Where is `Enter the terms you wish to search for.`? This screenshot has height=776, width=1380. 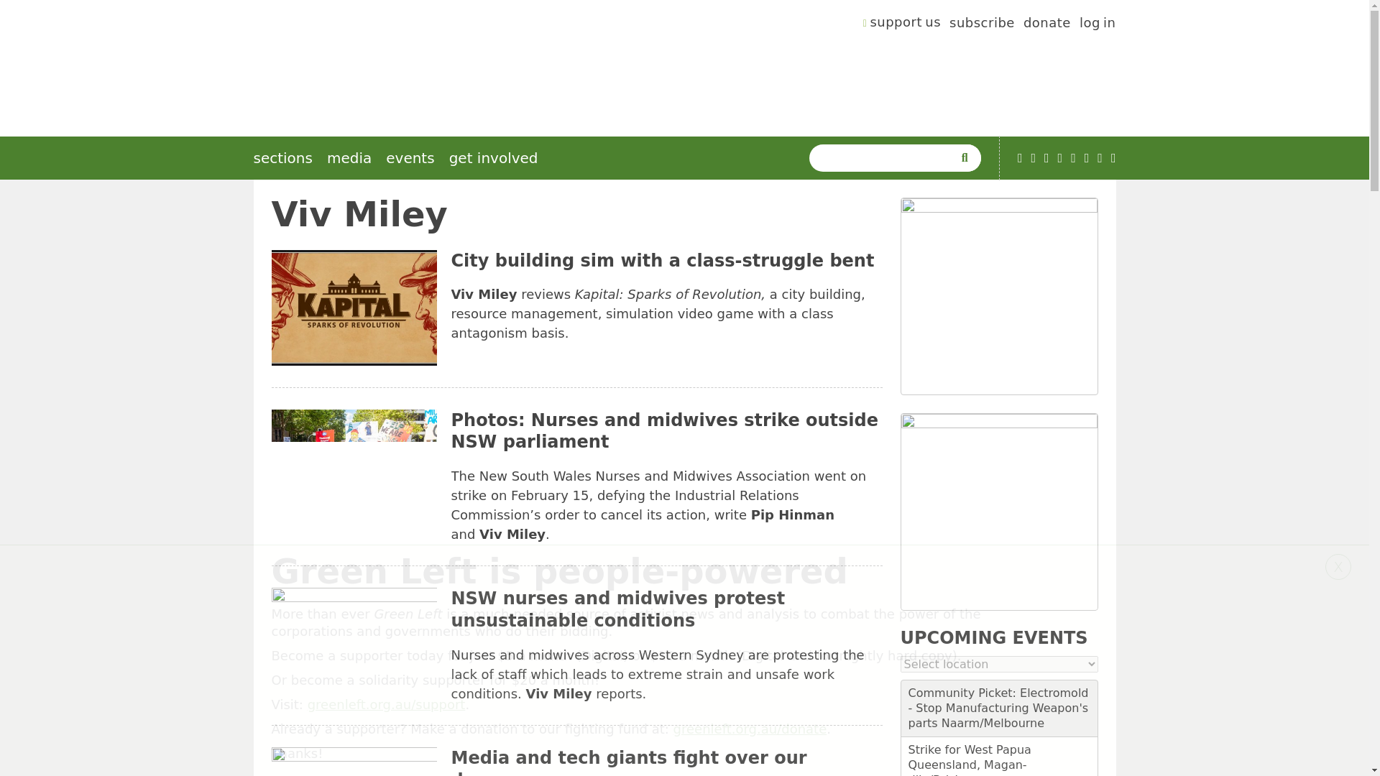
Enter the terms you wish to search for. is located at coordinates (884, 157).